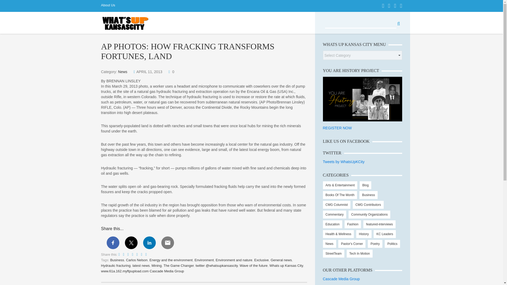 The image size is (507, 285). I want to click on latest news, so click(141, 265).